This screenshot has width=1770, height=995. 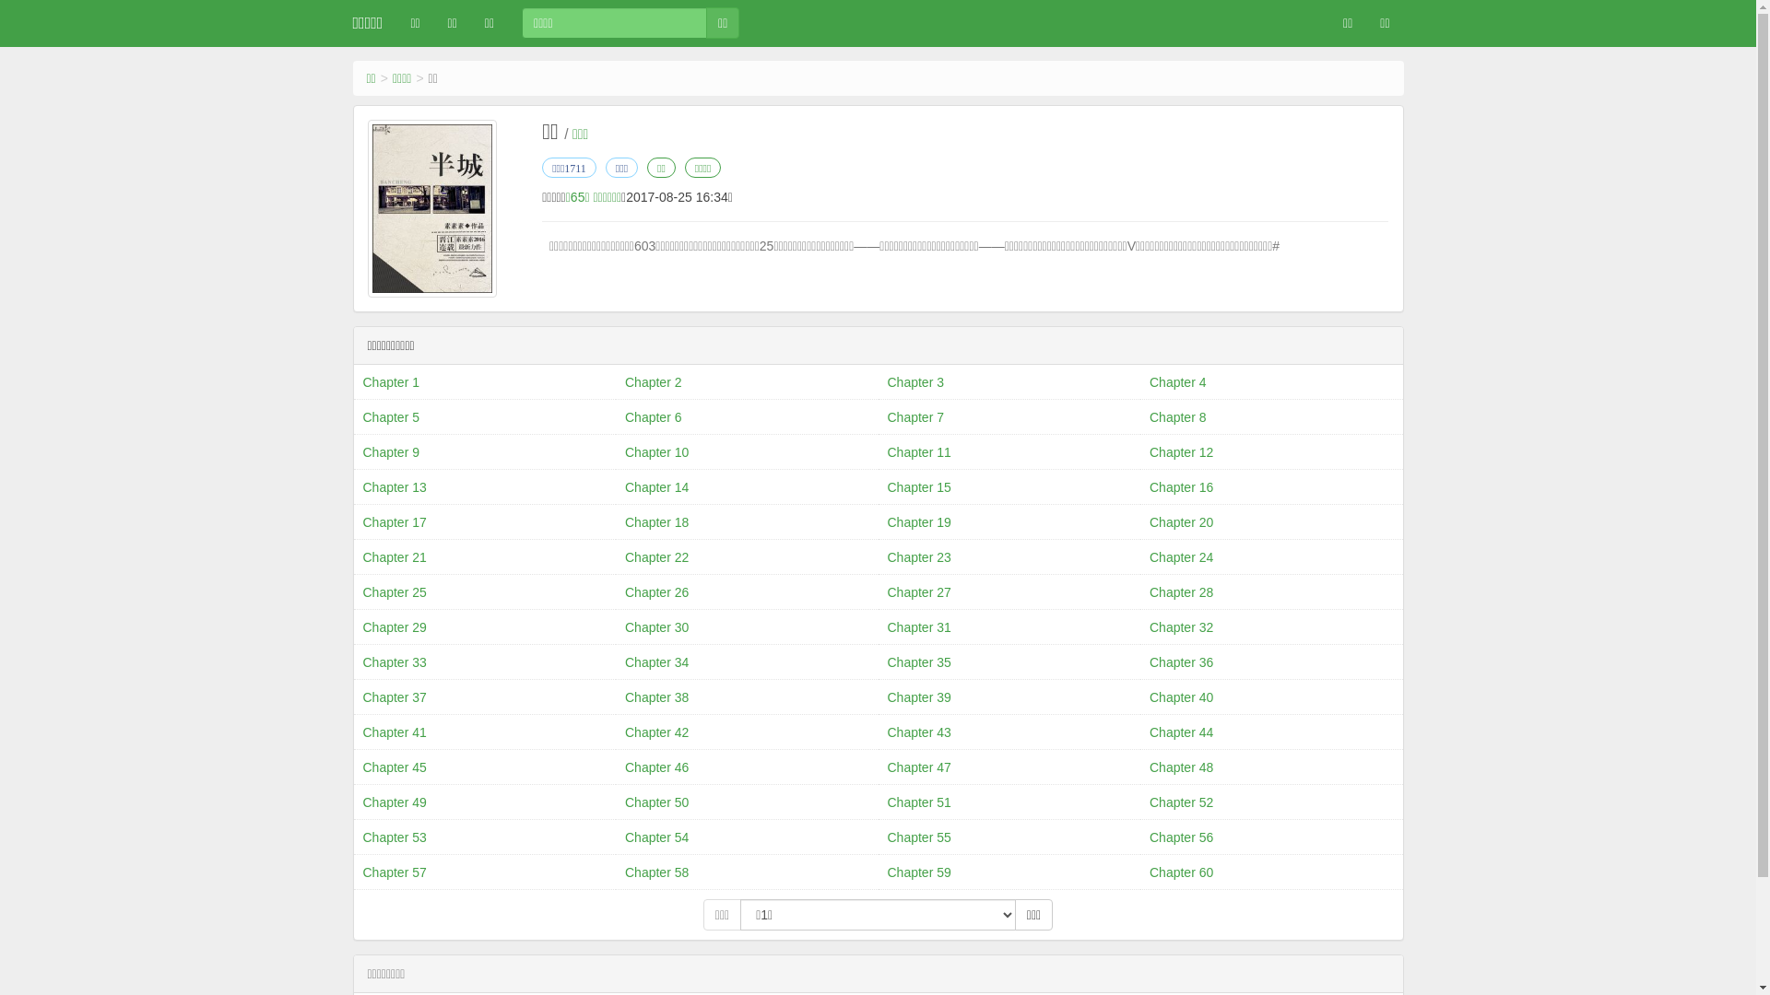 What do you see at coordinates (1009, 382) in the screenshot?
I see `Chapter 3` at bounding box center [1009, 382].